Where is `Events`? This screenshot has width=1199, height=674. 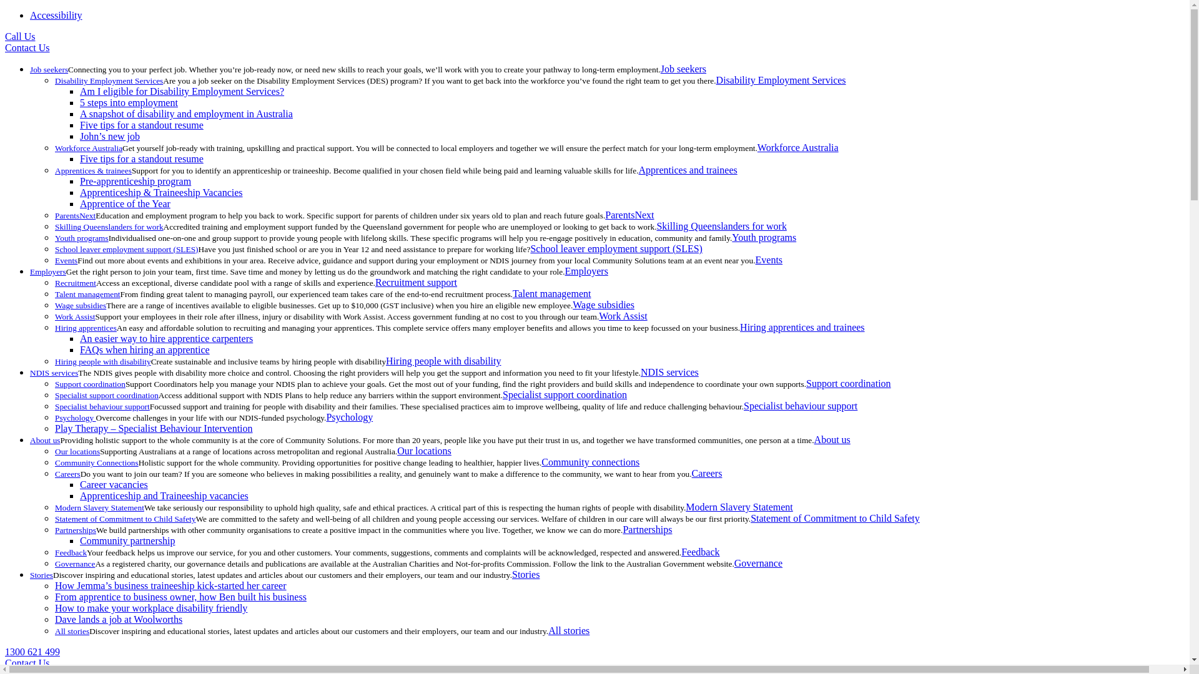
Events is located at coordinates (66, 261).